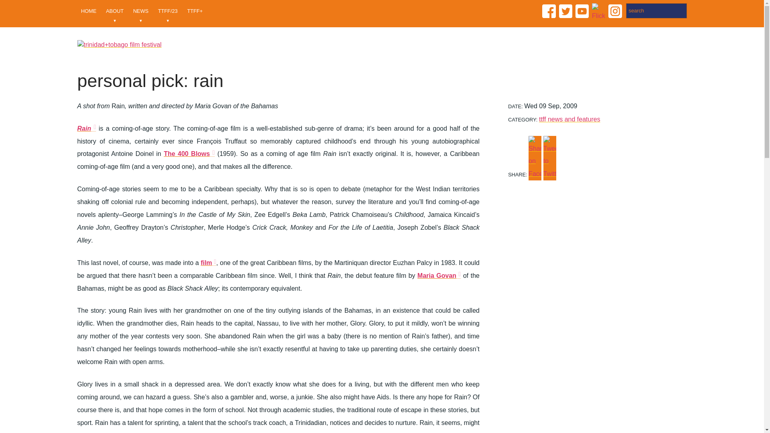 Image resolution: width=770 pixels, height=433 pixels. I want to click on Rain, so click(86, 127).